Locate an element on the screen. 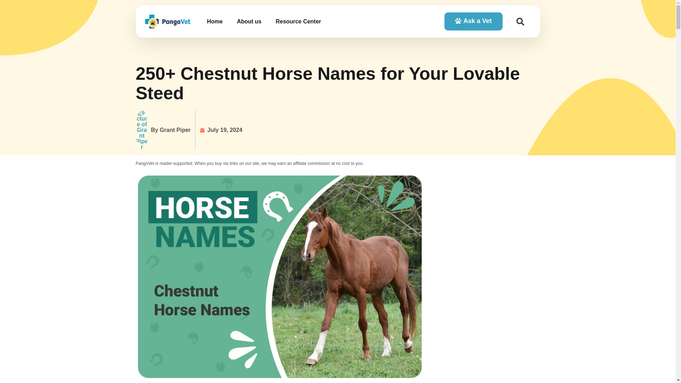 Image resolution: width=681 pixels, height=383 pixels. Home is located at coordinates (214, 21).